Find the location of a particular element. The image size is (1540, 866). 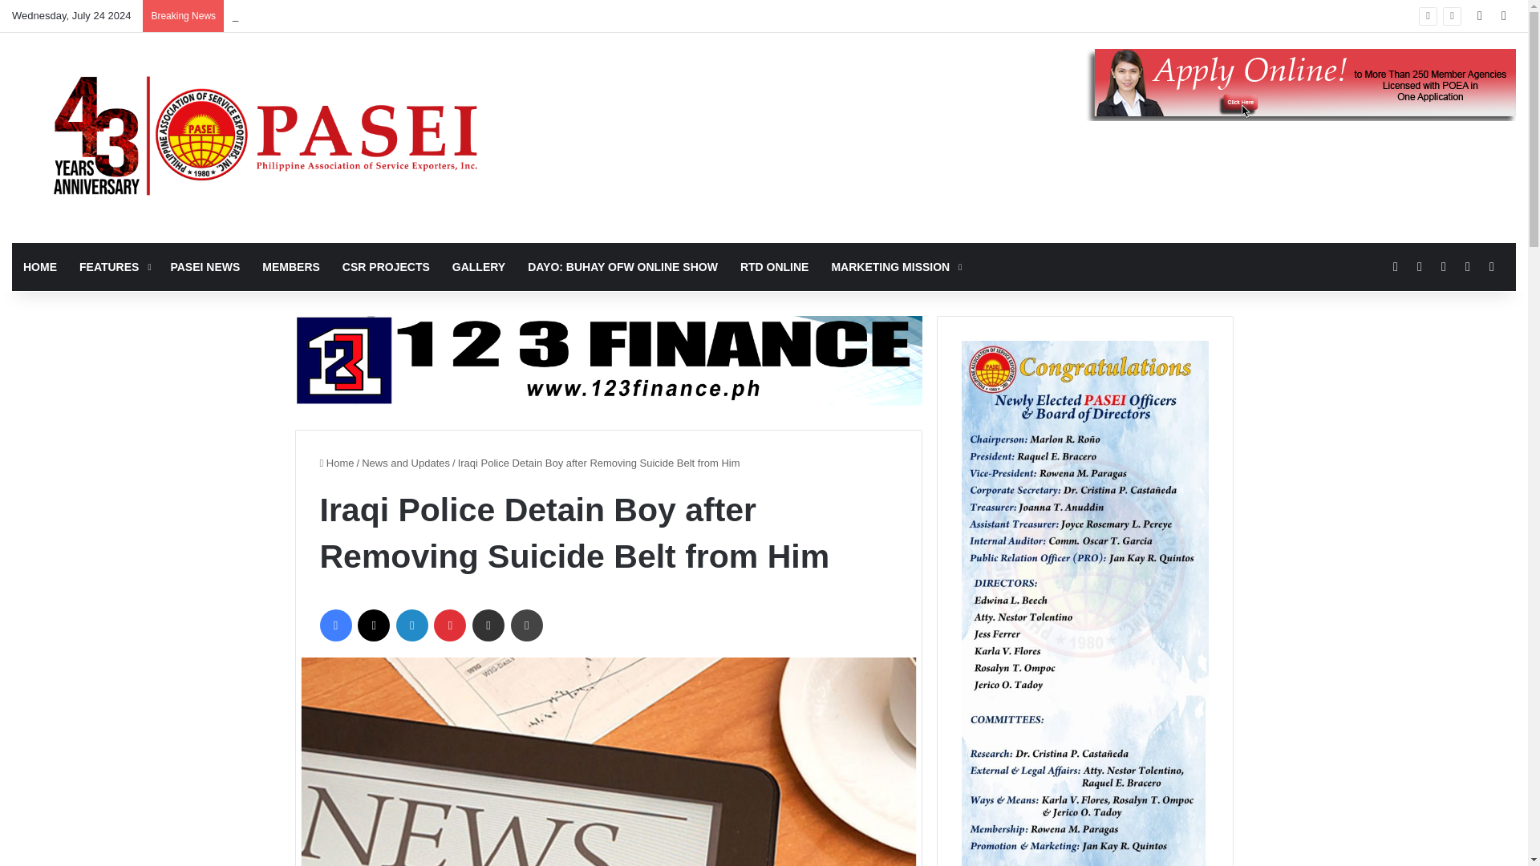

HOME is located at coordinates (40, 266).